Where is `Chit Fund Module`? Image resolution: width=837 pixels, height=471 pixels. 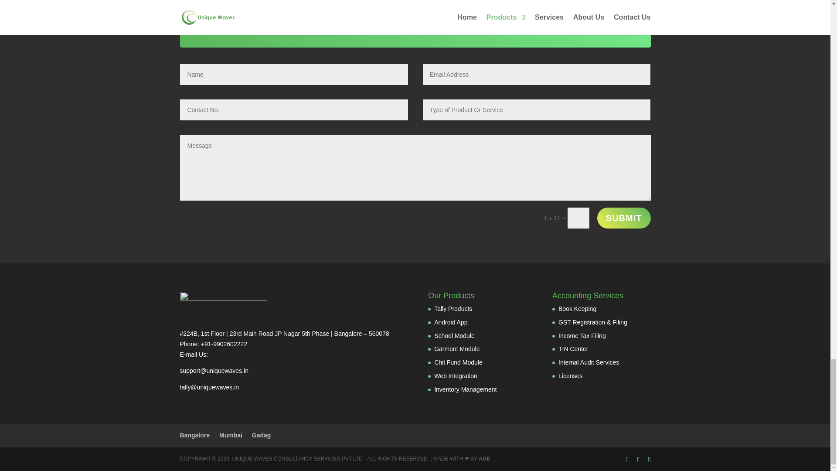
Chit Fund Module is located at coordinates (459, 362).